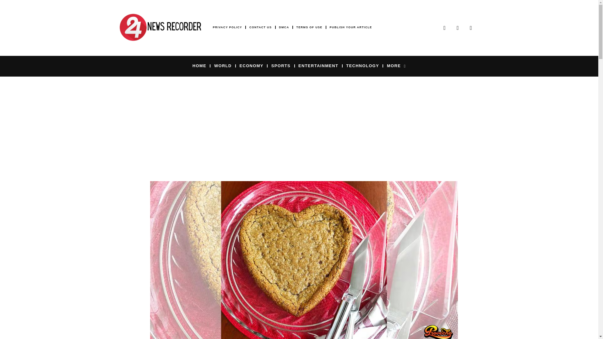 The image size is (603, 339). I want to click on ECONOMY, so click(251, 66).